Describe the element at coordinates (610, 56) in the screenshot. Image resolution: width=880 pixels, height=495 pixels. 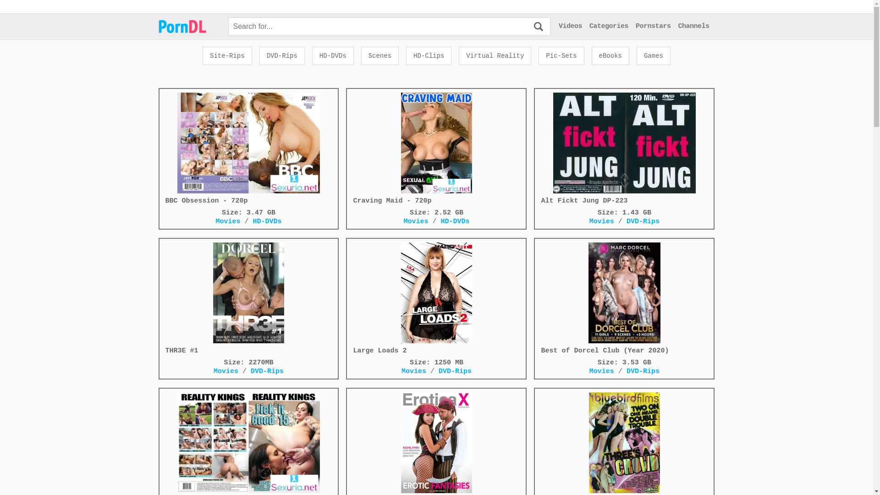
I see `eBooks` at that location.